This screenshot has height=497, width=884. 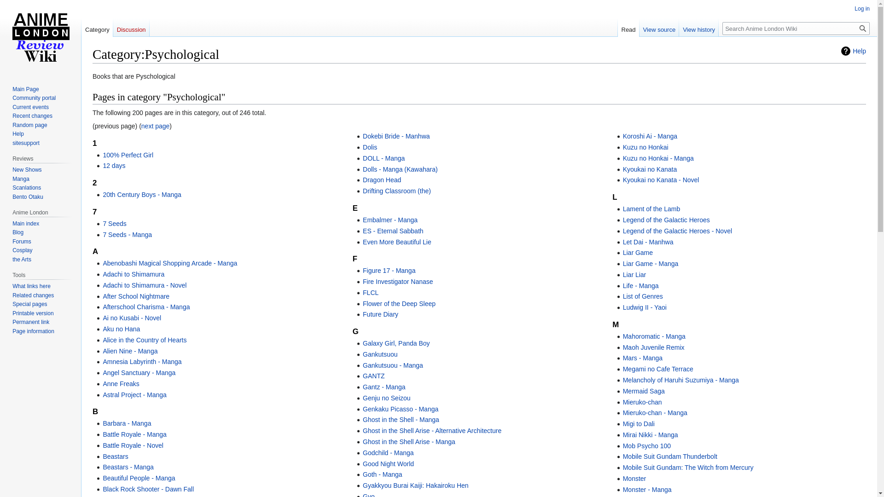 What do you see at coordinates (688, 468) in the screenshot?
I see `Mobile Suit Gundam: The Witch from Mercury` at bounding box center [688, 468].